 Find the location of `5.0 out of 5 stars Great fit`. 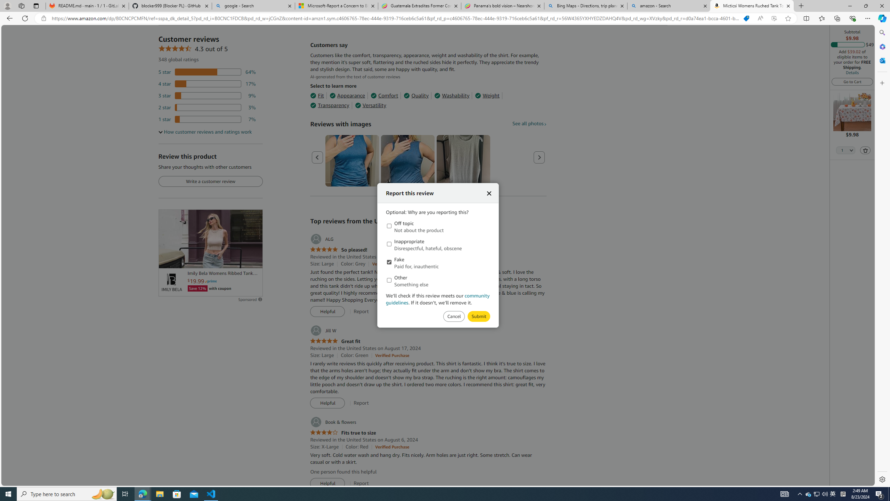

5.0 out of 5 stars Great fit is located at coordinates (335, 341).